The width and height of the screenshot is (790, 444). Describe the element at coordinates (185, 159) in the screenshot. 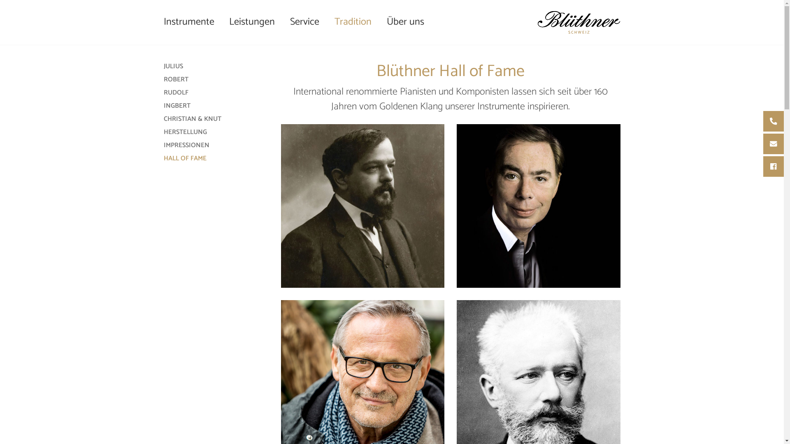

I see `HALL OF FAME` at that location.